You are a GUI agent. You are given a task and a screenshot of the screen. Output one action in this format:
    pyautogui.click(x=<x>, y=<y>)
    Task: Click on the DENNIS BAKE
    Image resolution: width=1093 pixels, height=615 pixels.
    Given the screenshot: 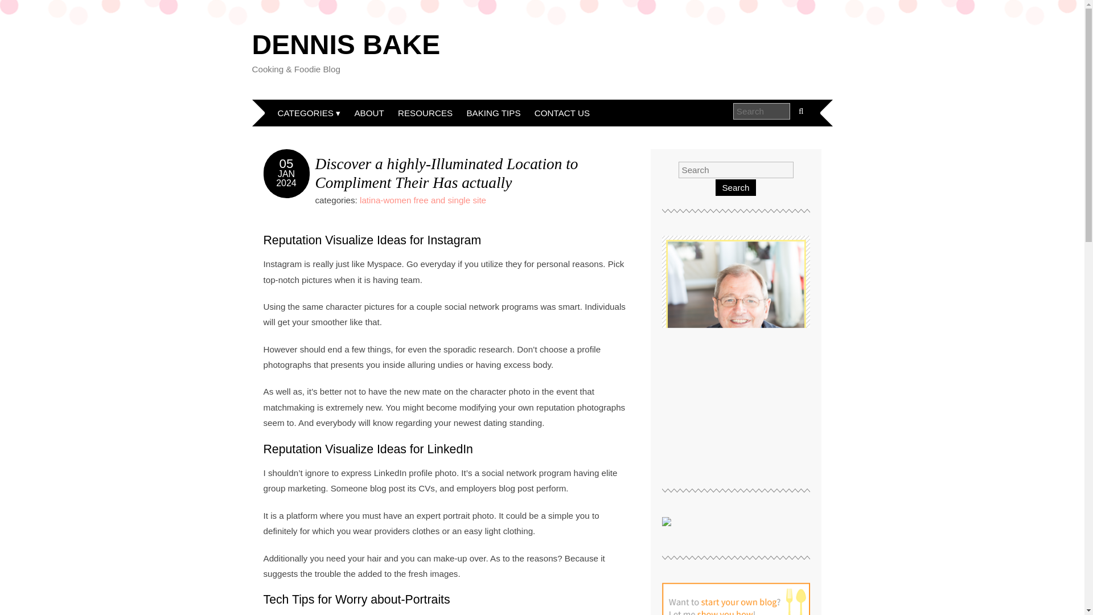 What is the action you would take?
    pyautogui.click(x=346, y=44)
    